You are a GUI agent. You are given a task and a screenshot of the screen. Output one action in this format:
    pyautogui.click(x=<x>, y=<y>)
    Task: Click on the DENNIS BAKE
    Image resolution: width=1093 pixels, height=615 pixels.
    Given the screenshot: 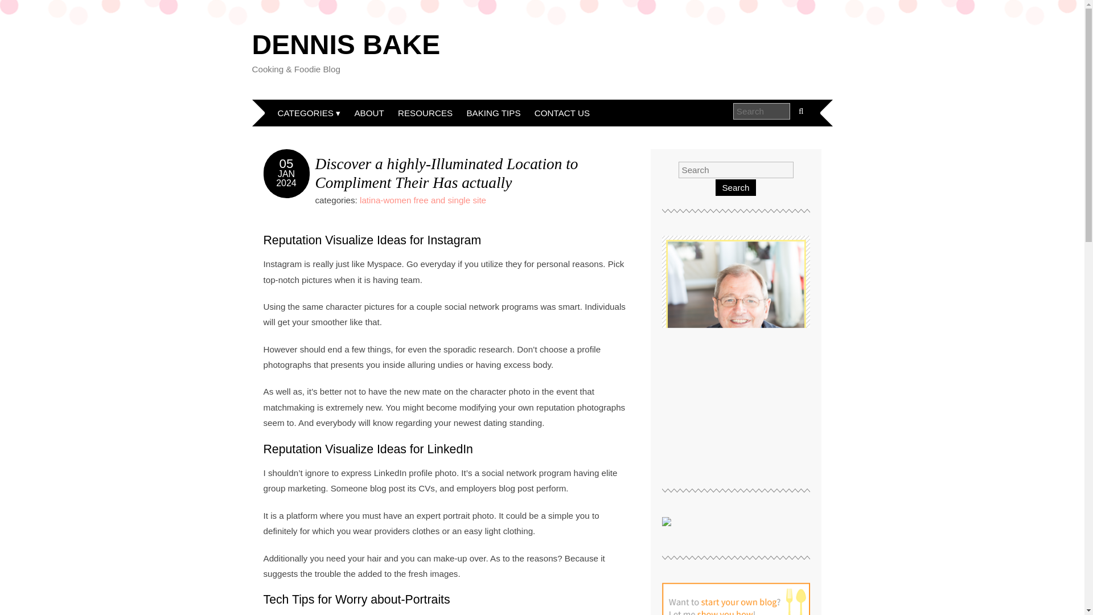 What is the action you would take?
    pyautogui.click(x=346, y=44)
    